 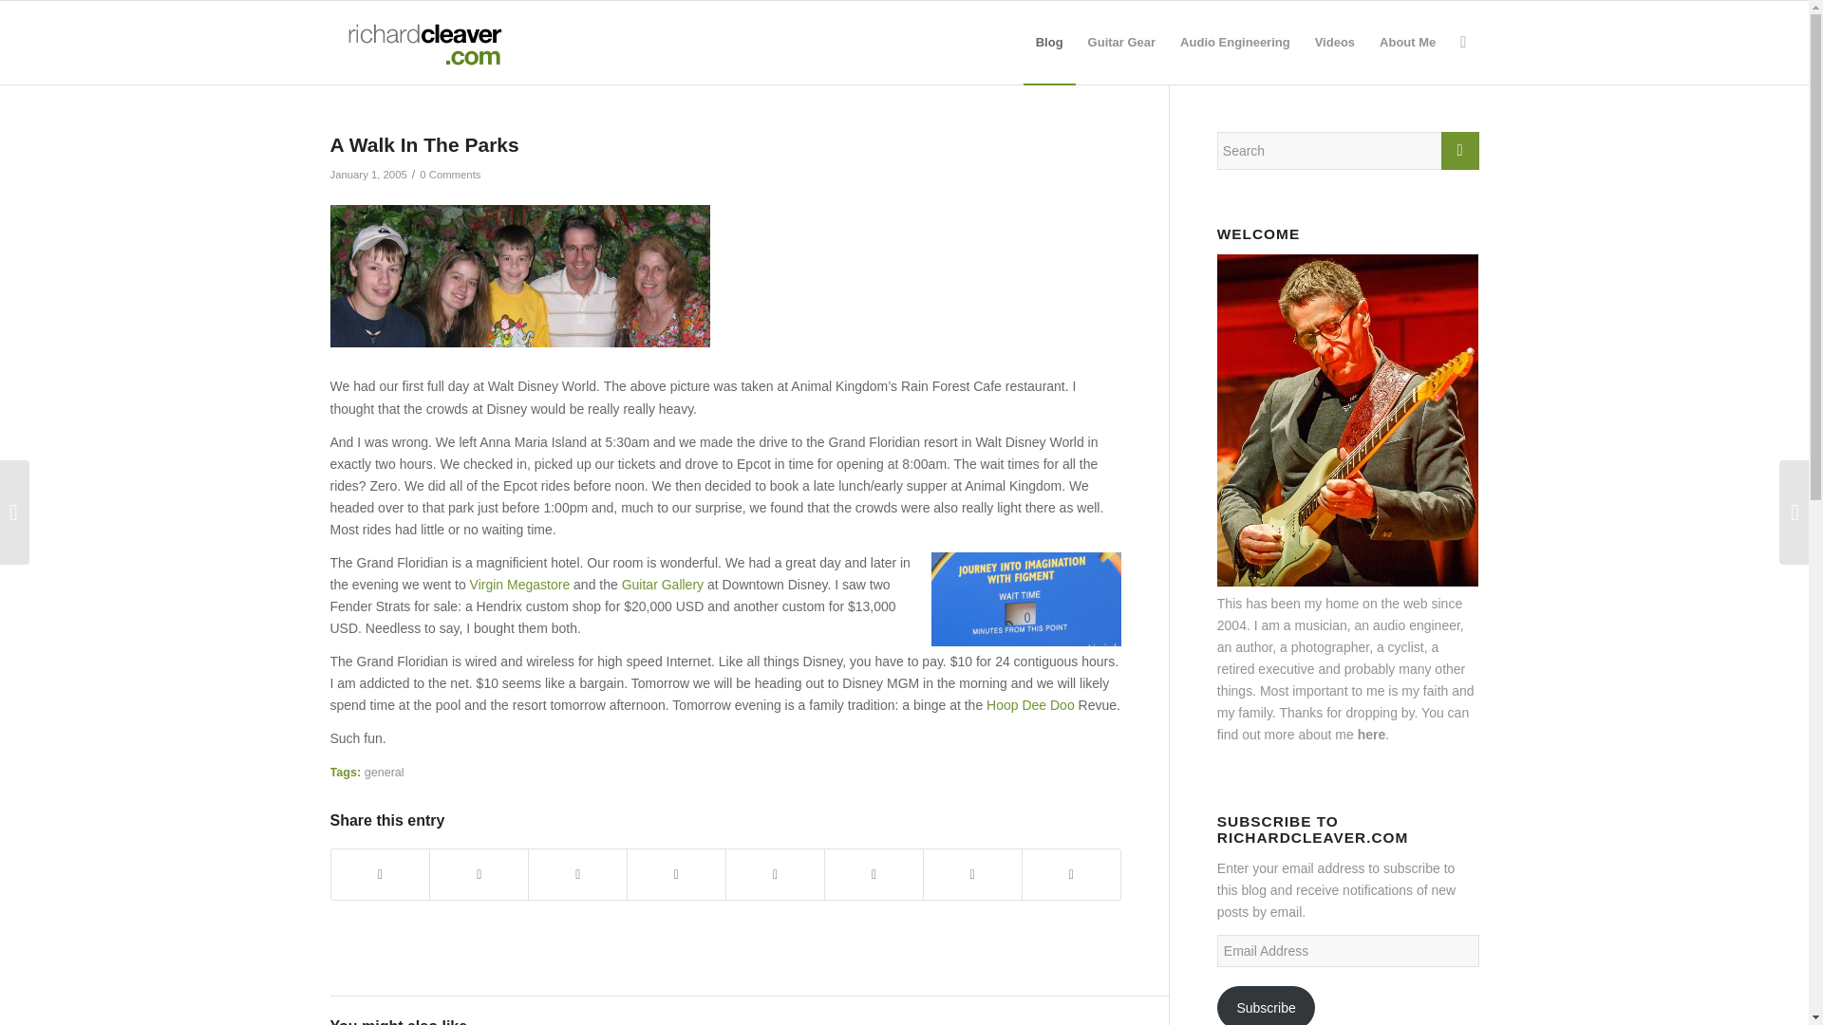 I want to click on here, so click(x=1371, y=734).